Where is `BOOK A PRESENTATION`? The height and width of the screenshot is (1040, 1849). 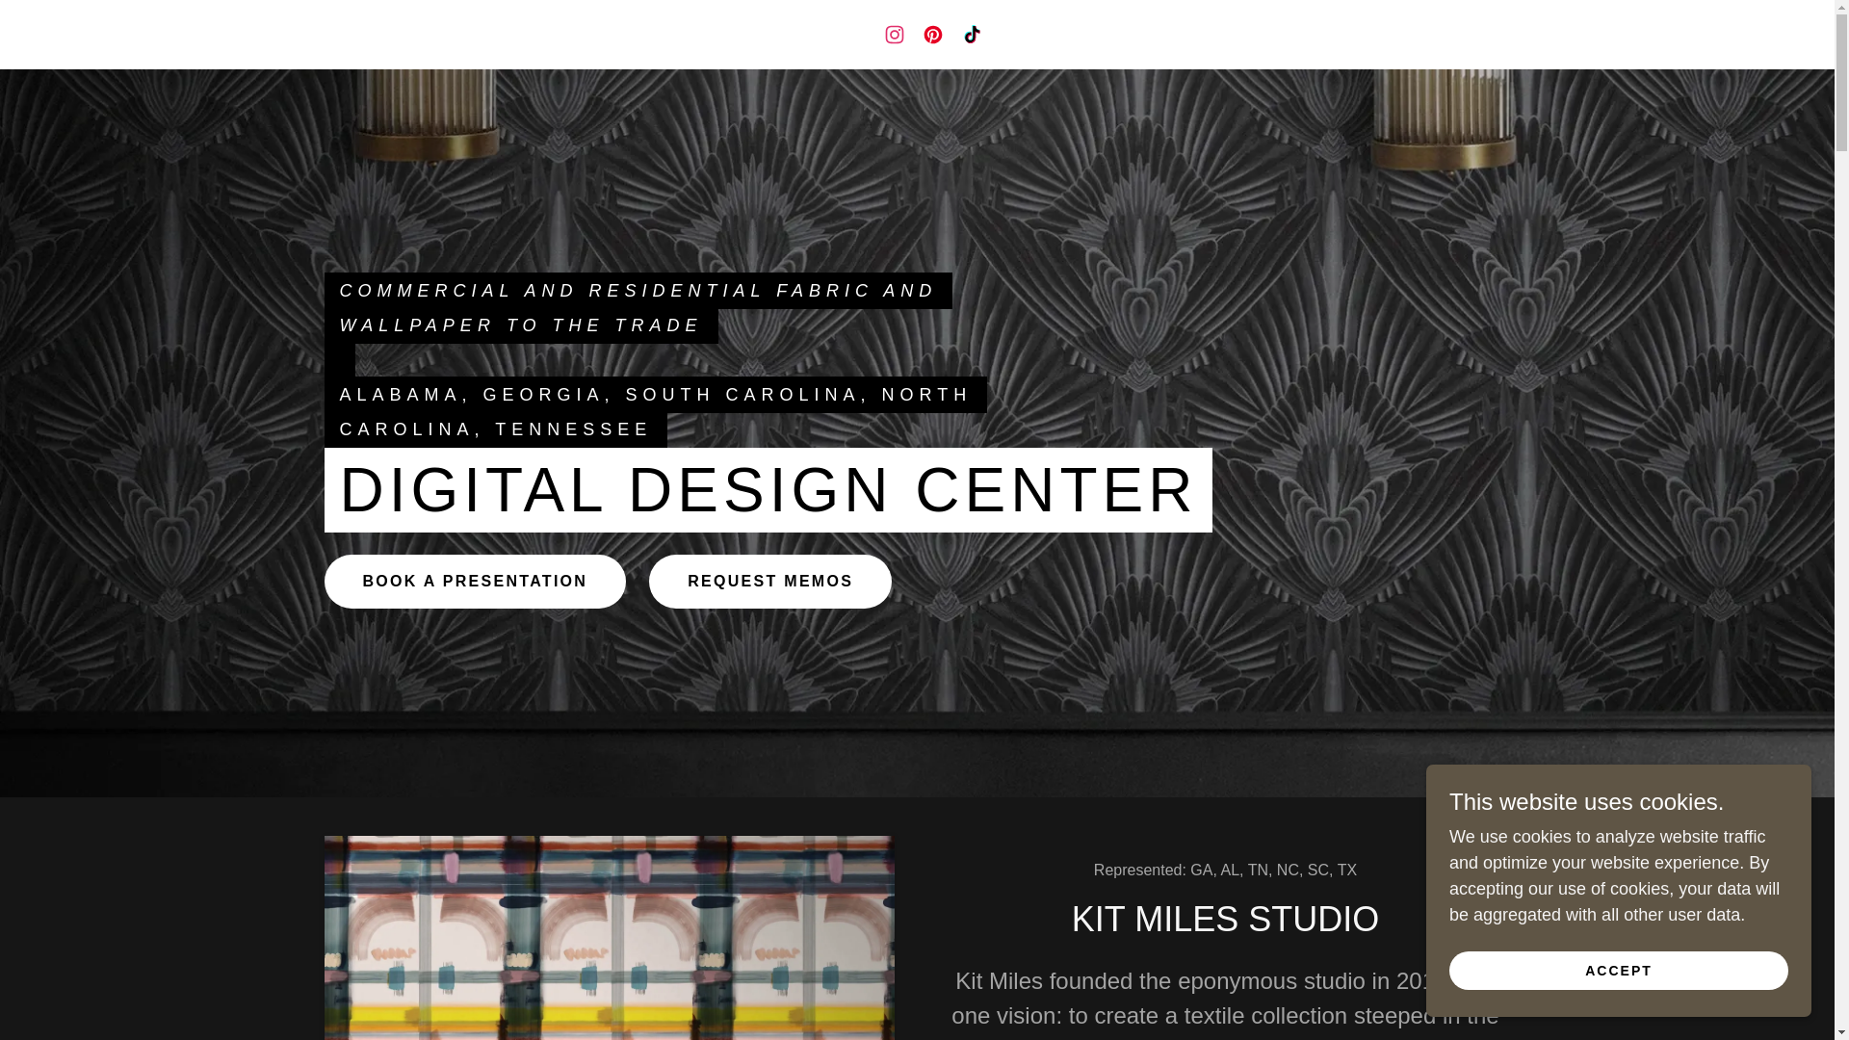 BOOK A PRESENTATION is located at coordinates (475, 581).